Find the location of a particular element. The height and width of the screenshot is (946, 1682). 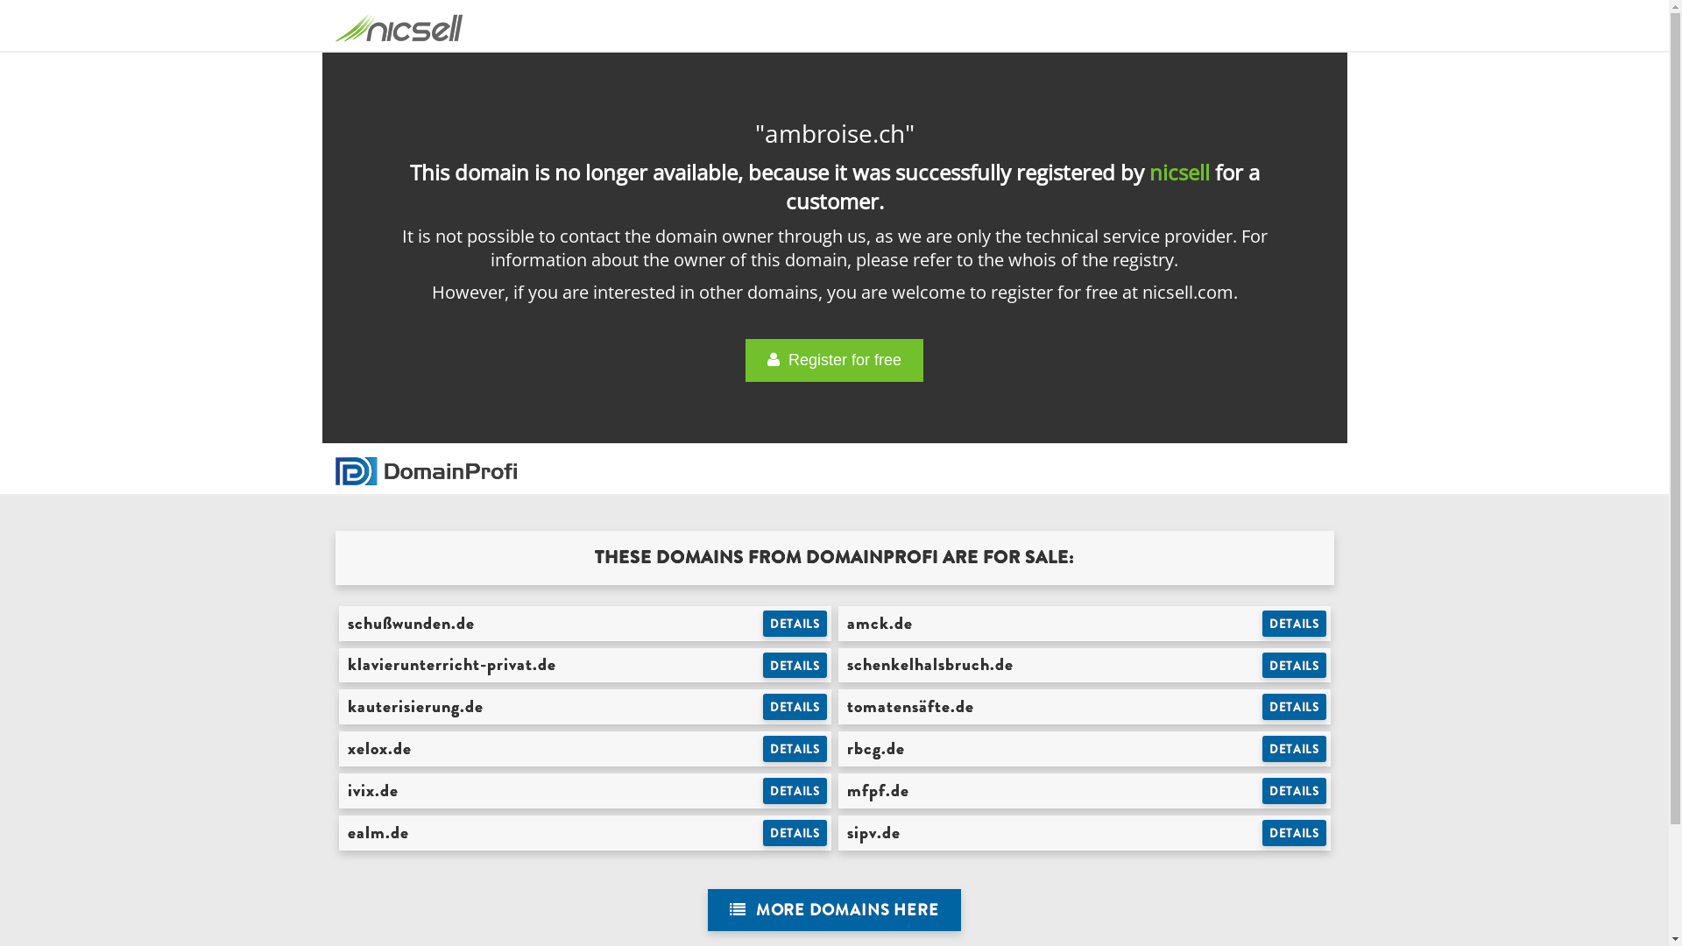

DETAILS is located at coordinates (1295, 707).